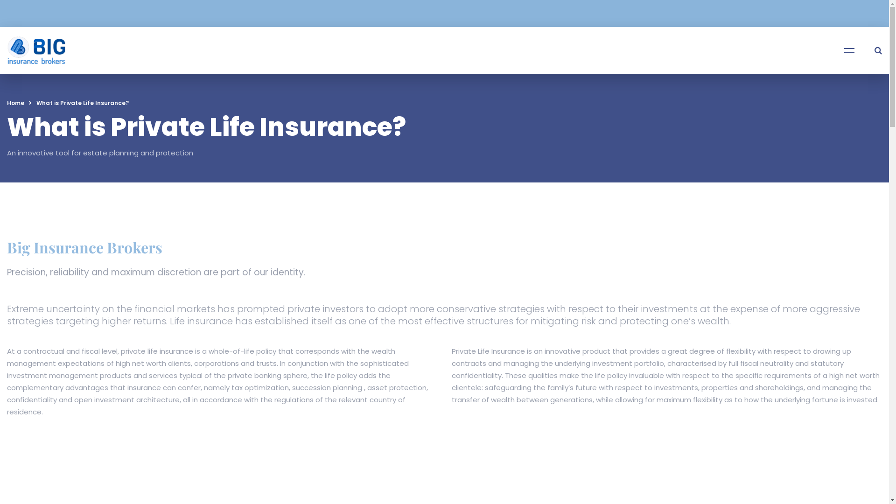 The height and width of the screenshot is (504, 896). I want to click on Home, so click(16, 103).